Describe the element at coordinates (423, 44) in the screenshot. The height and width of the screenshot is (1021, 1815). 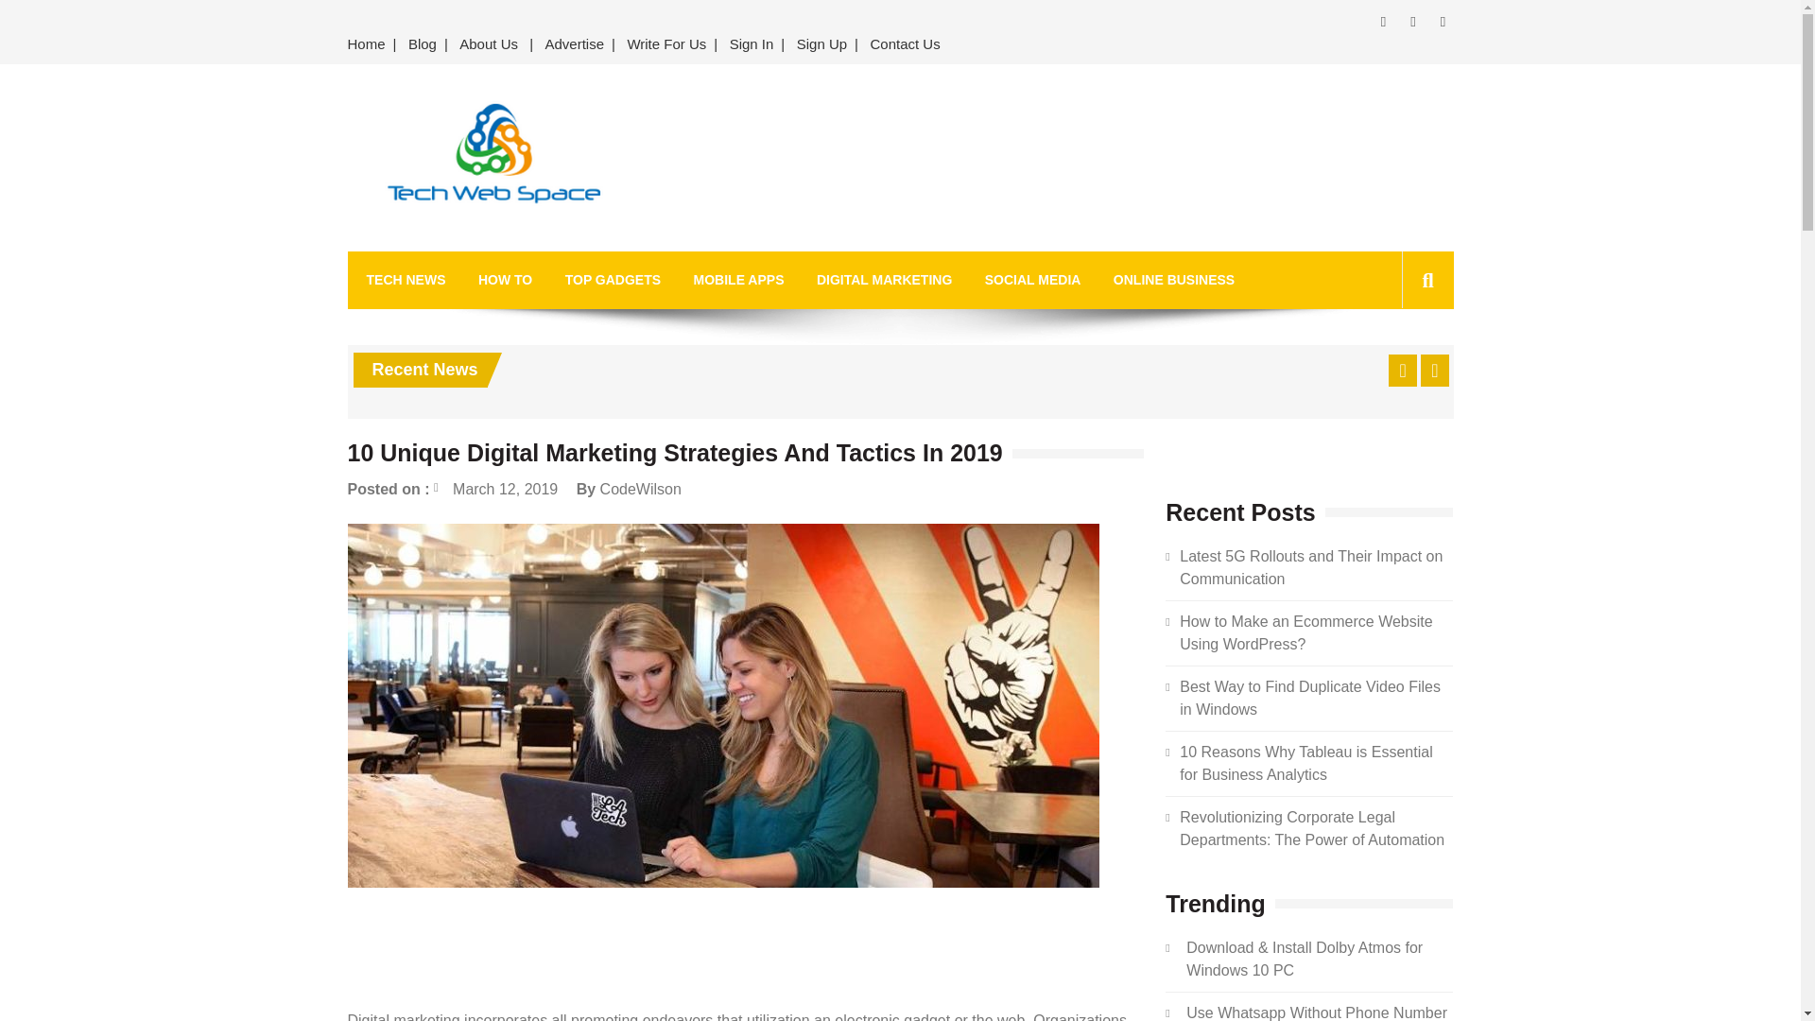
I see `Blog` at that location.